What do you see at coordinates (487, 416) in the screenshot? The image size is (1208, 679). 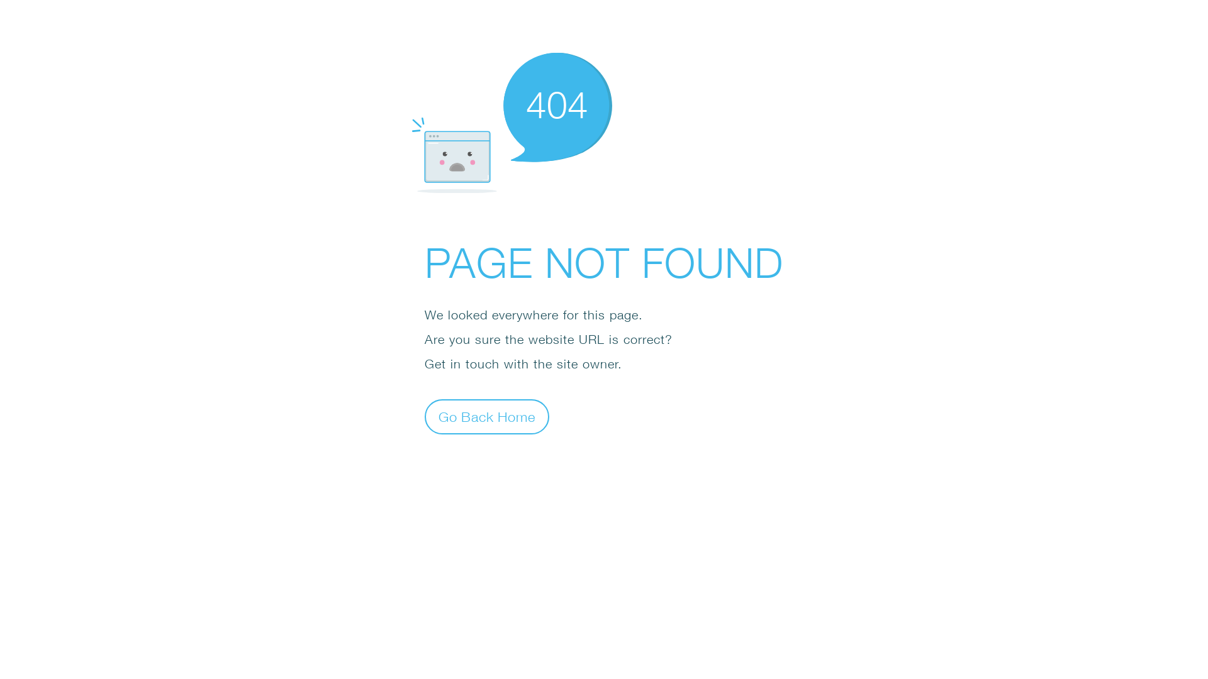 I see `Go Back Home` at bounding box center [487, 416].